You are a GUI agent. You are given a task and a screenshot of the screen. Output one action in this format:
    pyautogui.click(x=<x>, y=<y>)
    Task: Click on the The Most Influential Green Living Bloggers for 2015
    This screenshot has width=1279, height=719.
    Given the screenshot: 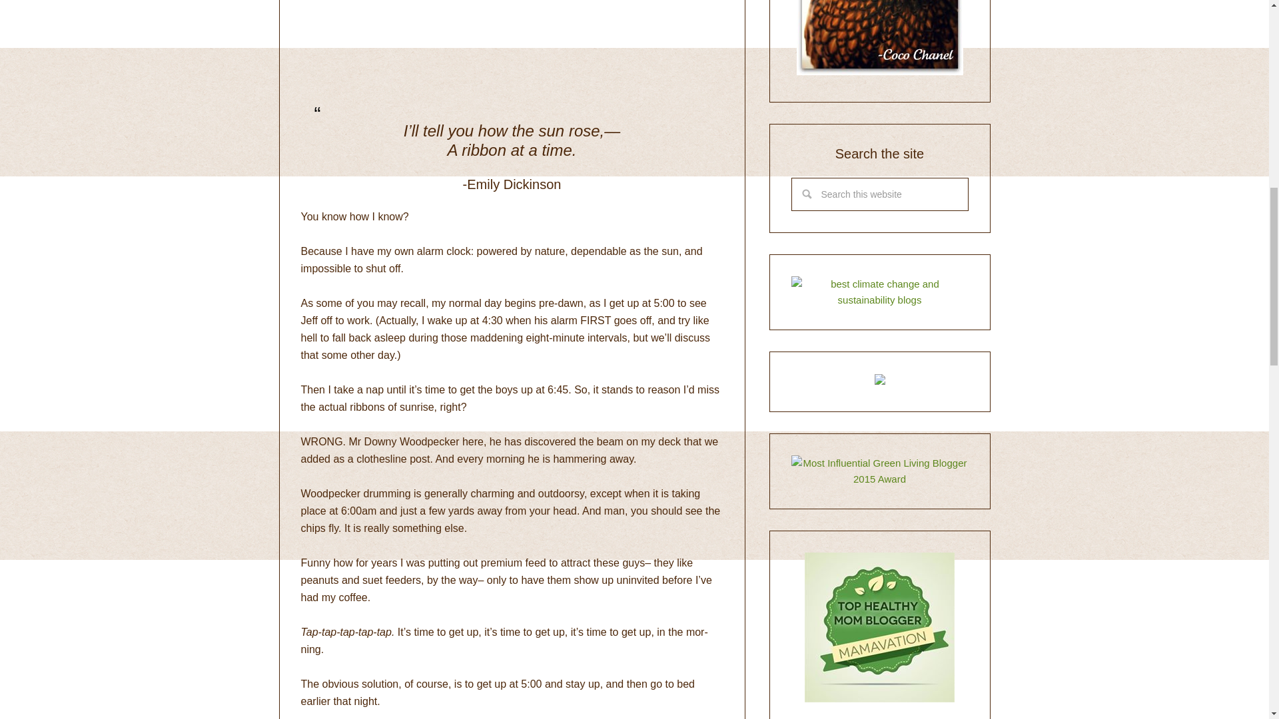 What is the action you would take?
    pyautogui.click(x=879, y=478)
    